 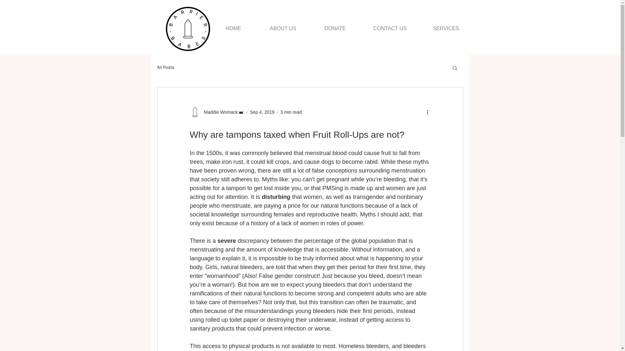 What do you see at coordinates (233, 25) in the screenshot?
I see `HOME` at bounding box center [233, 25].